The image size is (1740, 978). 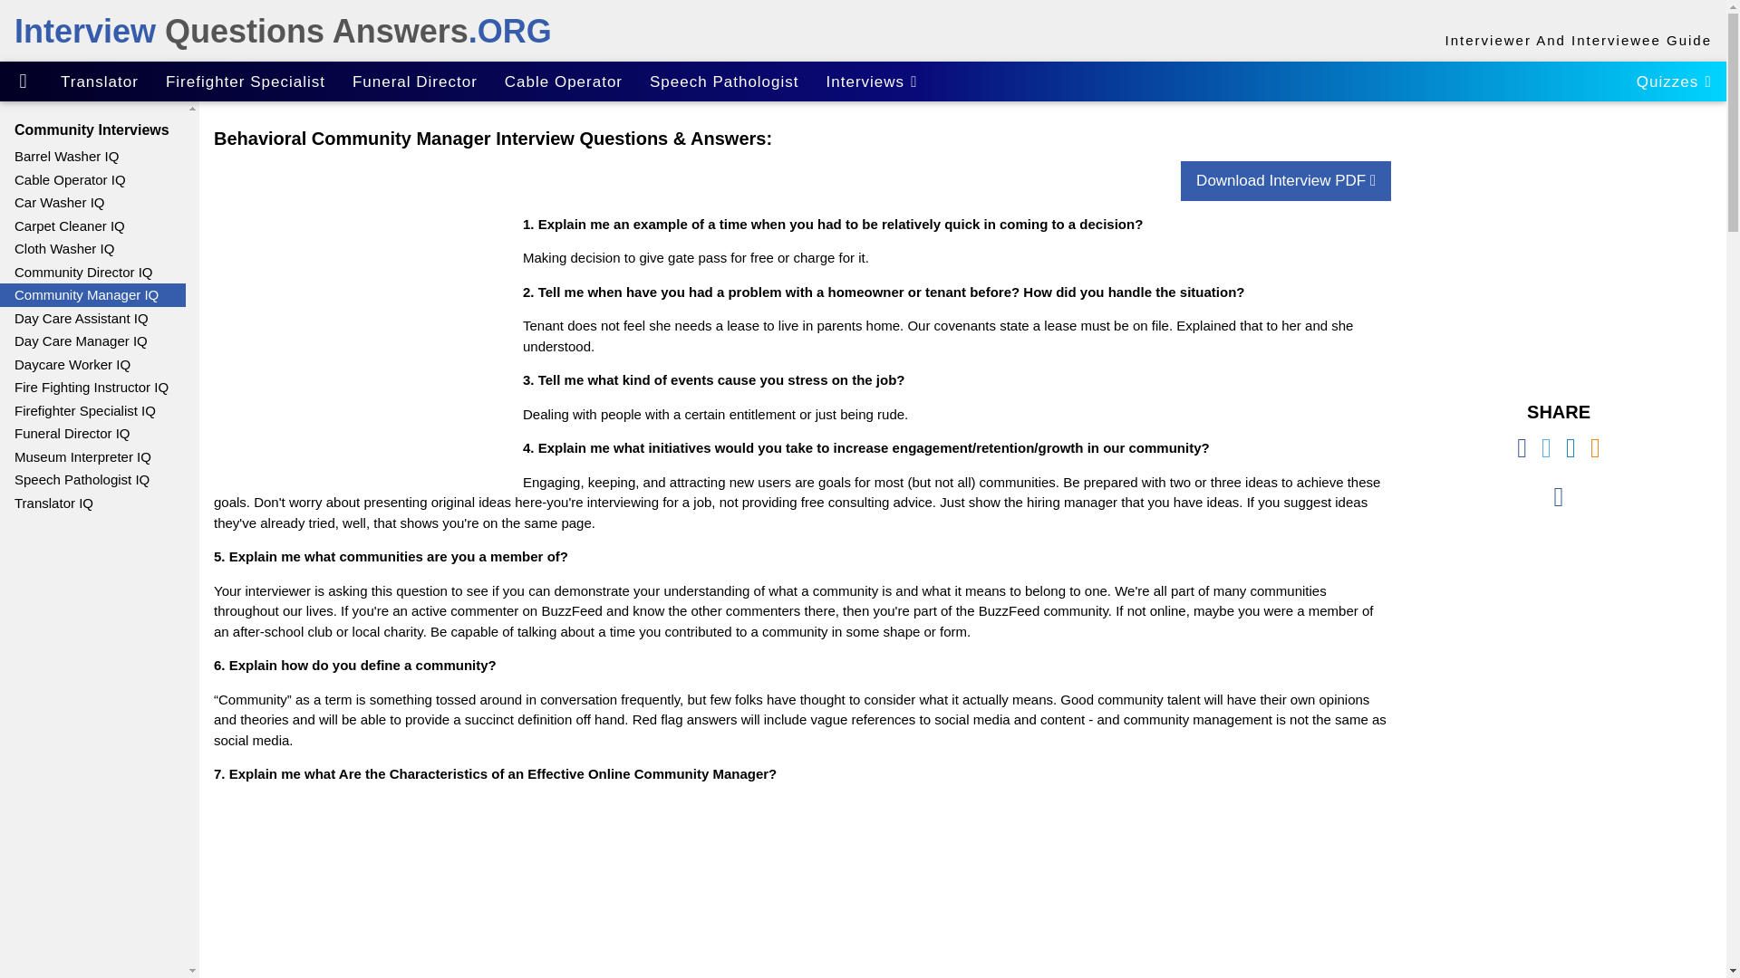 I want to click on Speech Pathologist Interview Questions And Answers, so click(x=724, y=81).